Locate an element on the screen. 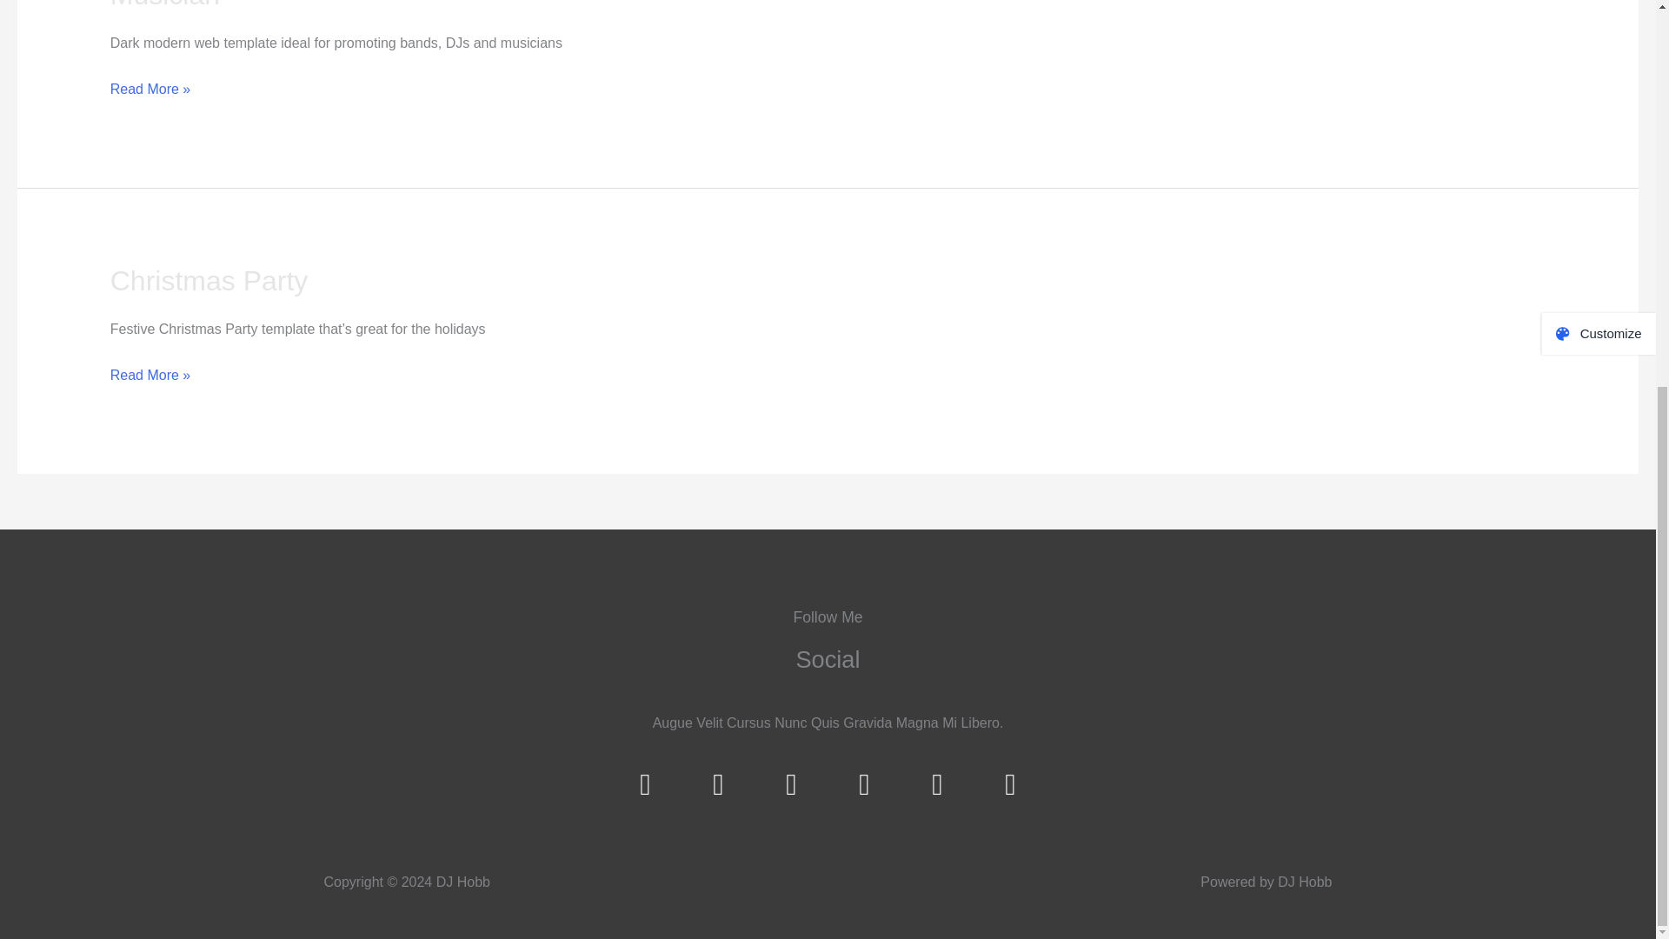  Apple is located at coordinates (864, 784).